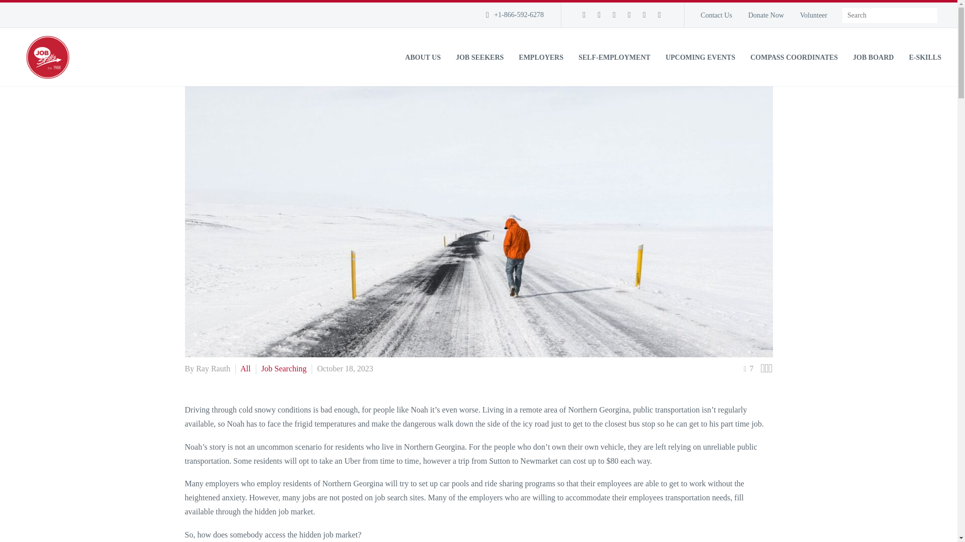  I want to click on Facebook, so click(584, 15).